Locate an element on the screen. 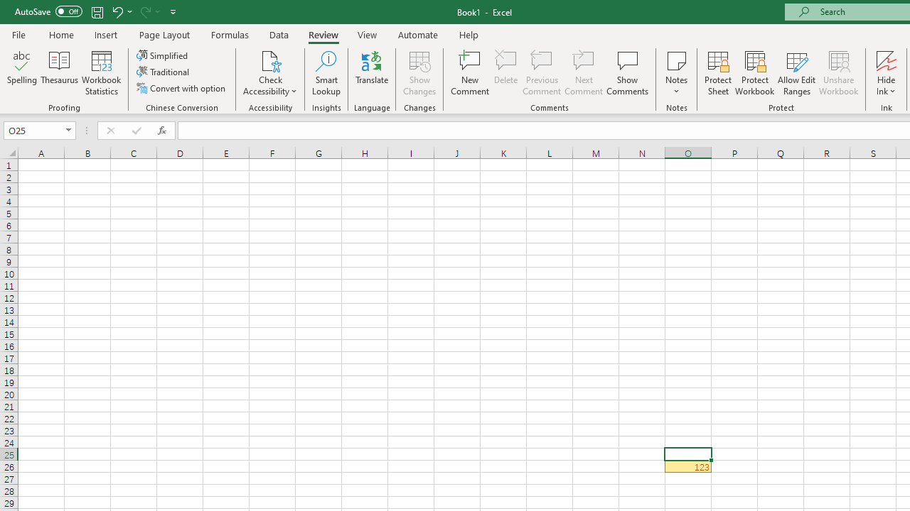  Traditional is located at coordinates (164, 72).